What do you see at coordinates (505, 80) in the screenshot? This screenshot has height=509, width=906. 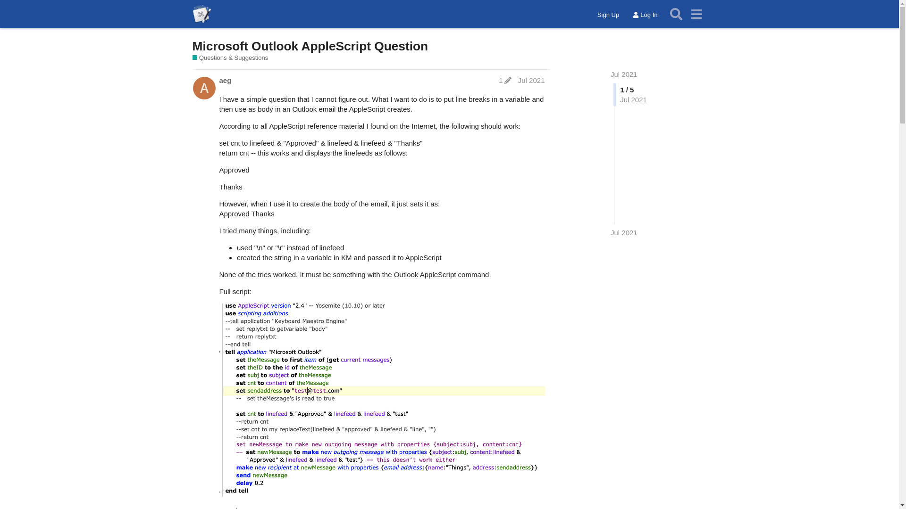 I see `post last edited on Jul 20, 2021 3:18 am` at bounding box center [505, 80].